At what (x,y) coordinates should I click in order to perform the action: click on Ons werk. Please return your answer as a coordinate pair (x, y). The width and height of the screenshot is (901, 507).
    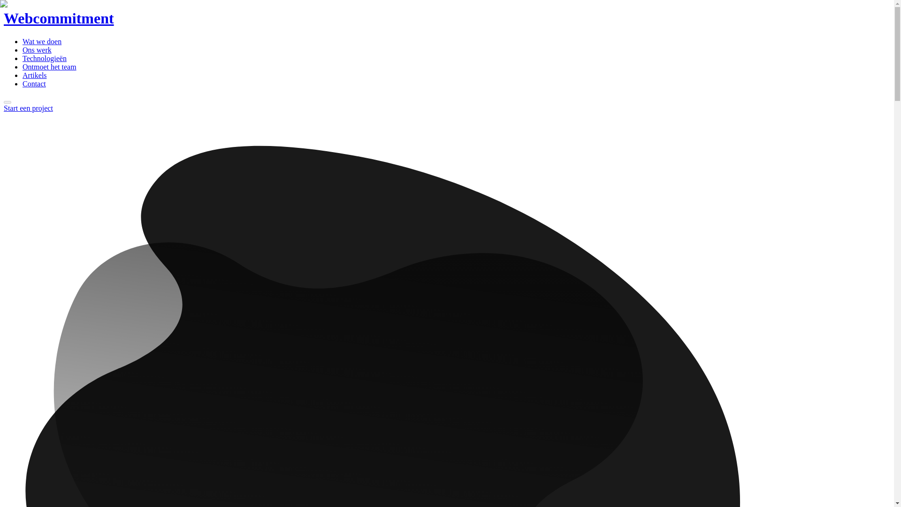
    Looking at the image, I should click on (37, 50).